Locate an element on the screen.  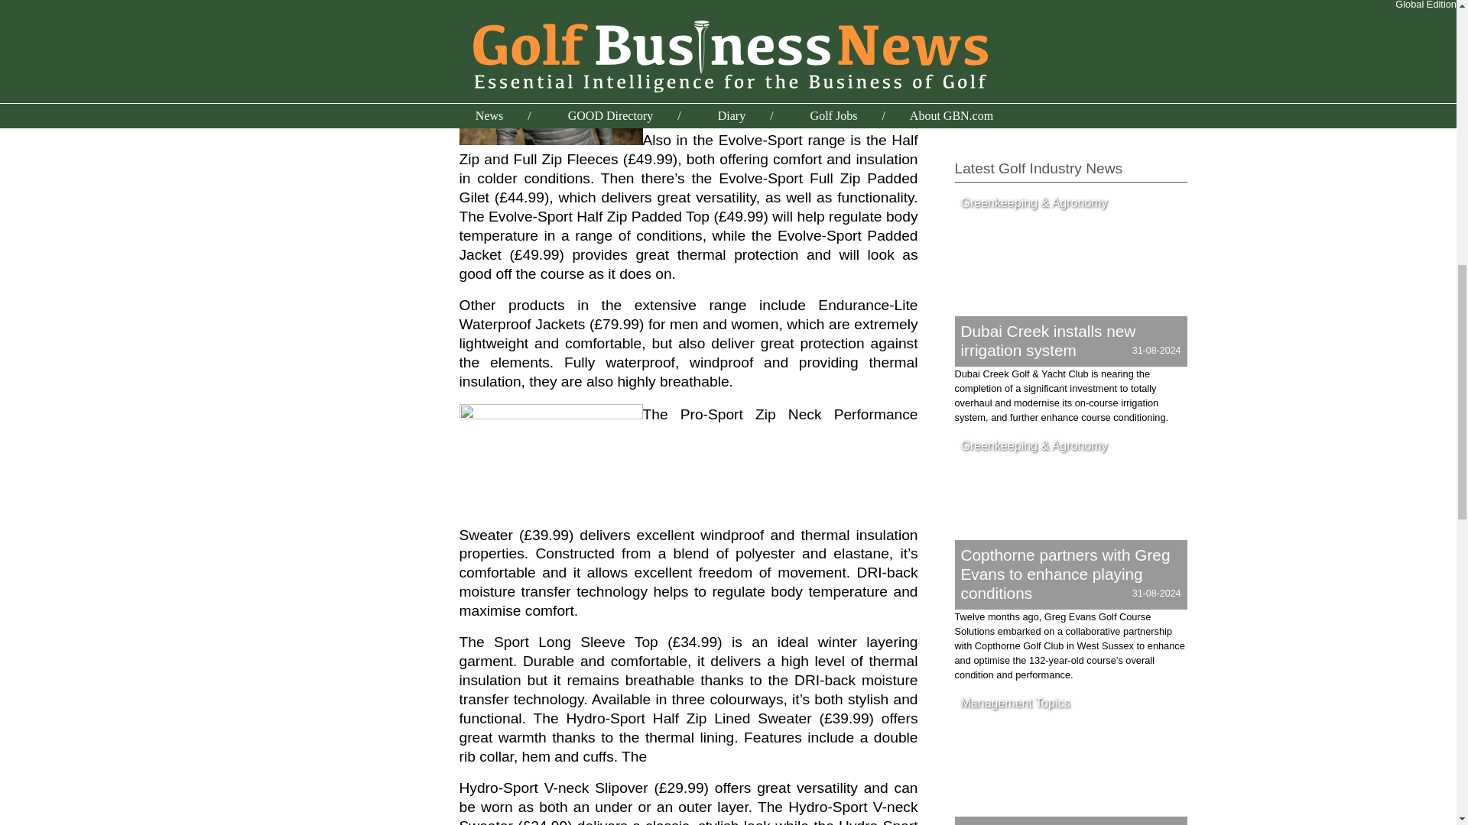
Simon Gidman Golf Course Architects is located at coordinates (1066, 26).